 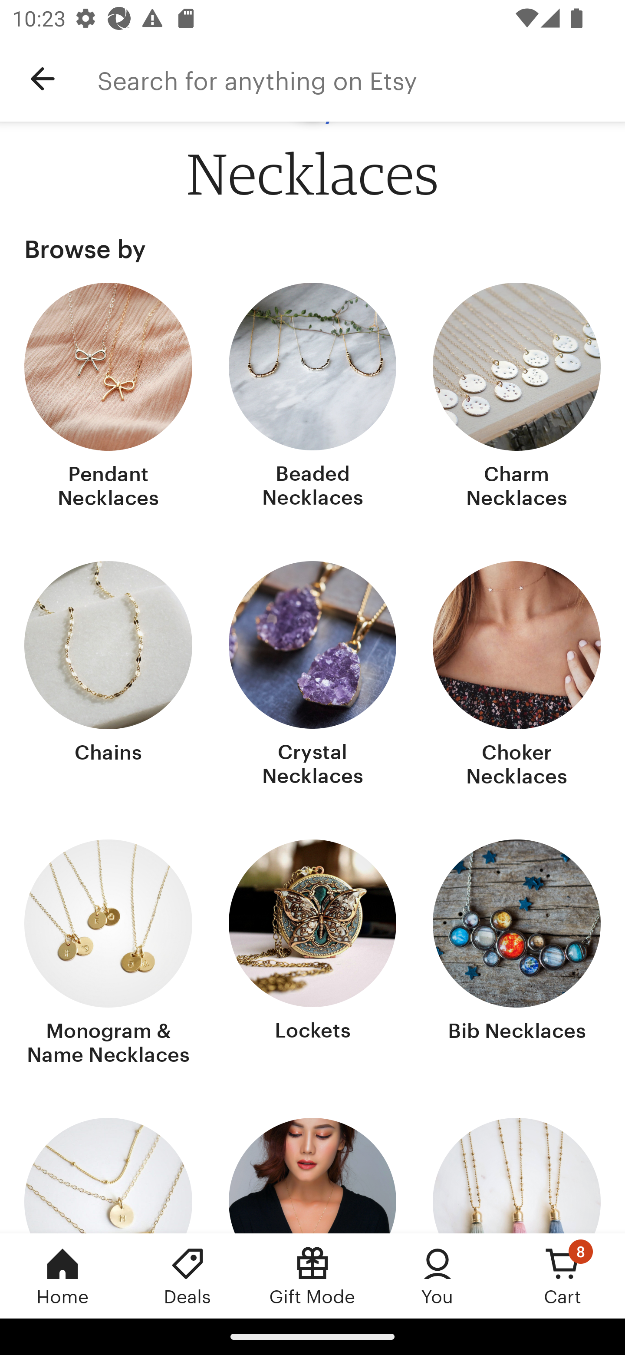 I want to click on Navigate up, so click(x=43, y=79).